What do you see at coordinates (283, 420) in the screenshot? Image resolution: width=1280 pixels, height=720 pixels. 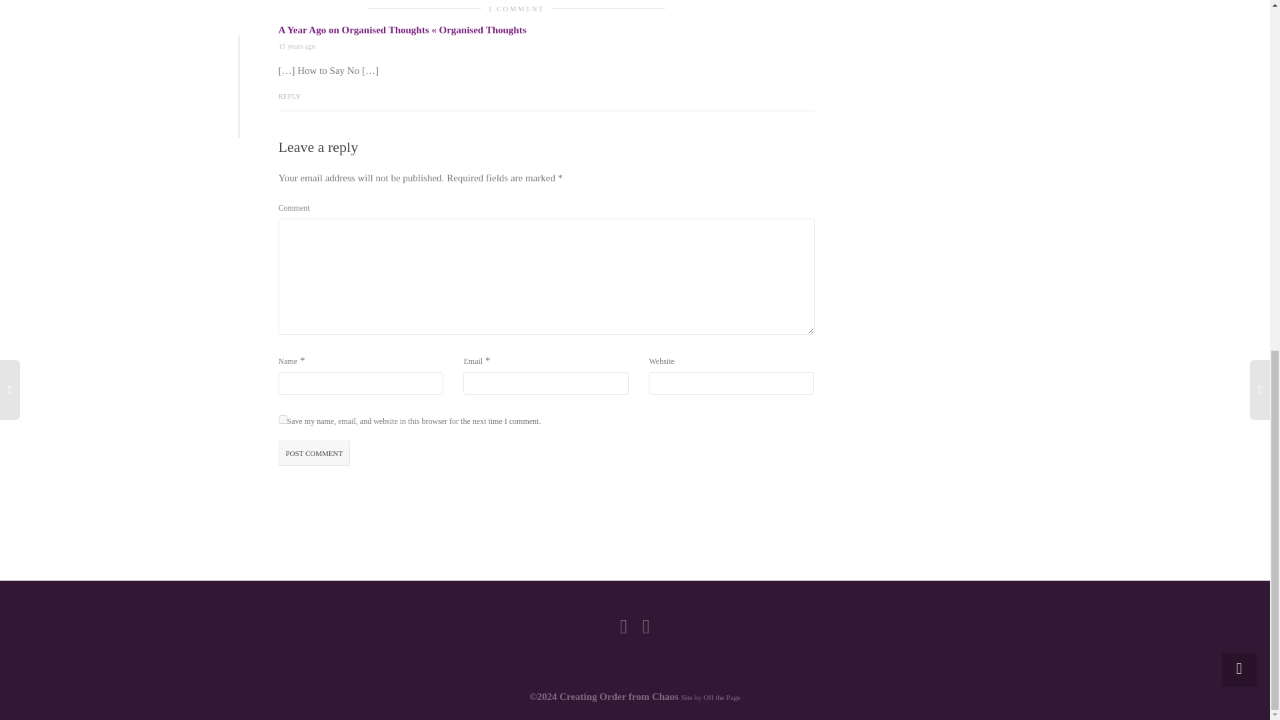 I see `yes` at bounding box center [283, 420].